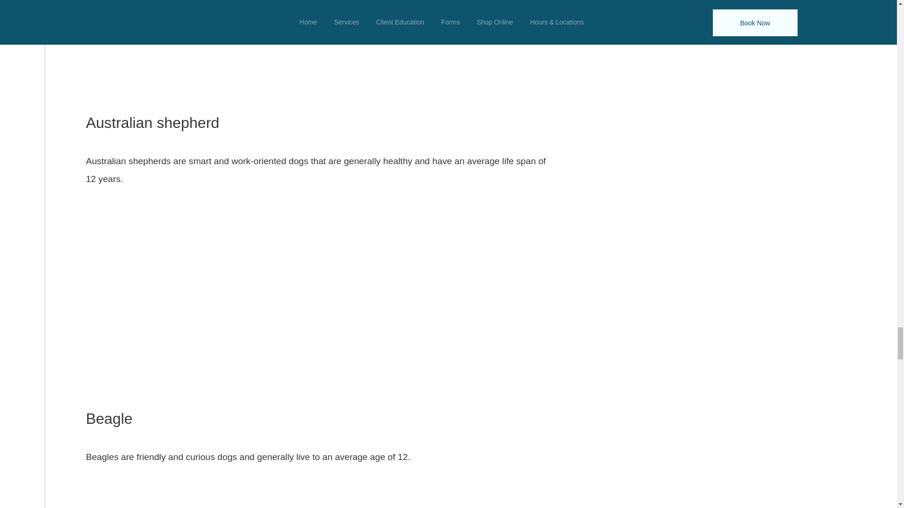  What do you see at coordinates (318, 49) in the screenshot?
I see `The 25 Dog Breeds With Longest Life Spans 17` at bounding box center [318, 49].